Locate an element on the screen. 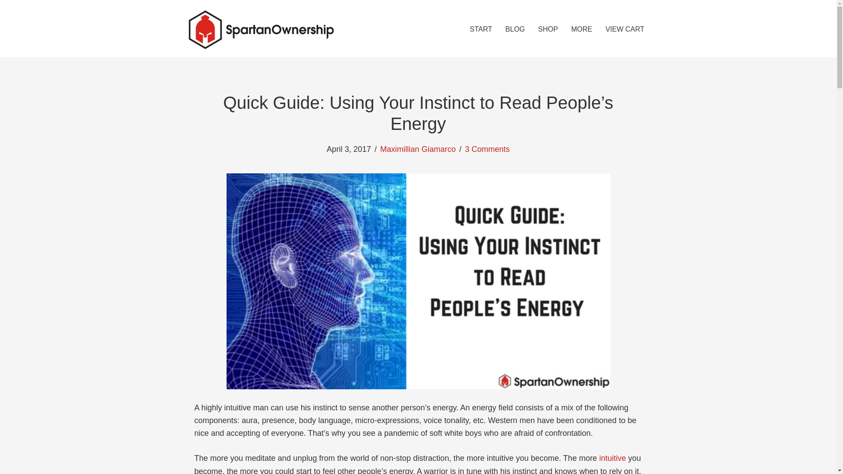 The height and width of the screenshot is (474, 843). START is located at coordinates (480, 29).